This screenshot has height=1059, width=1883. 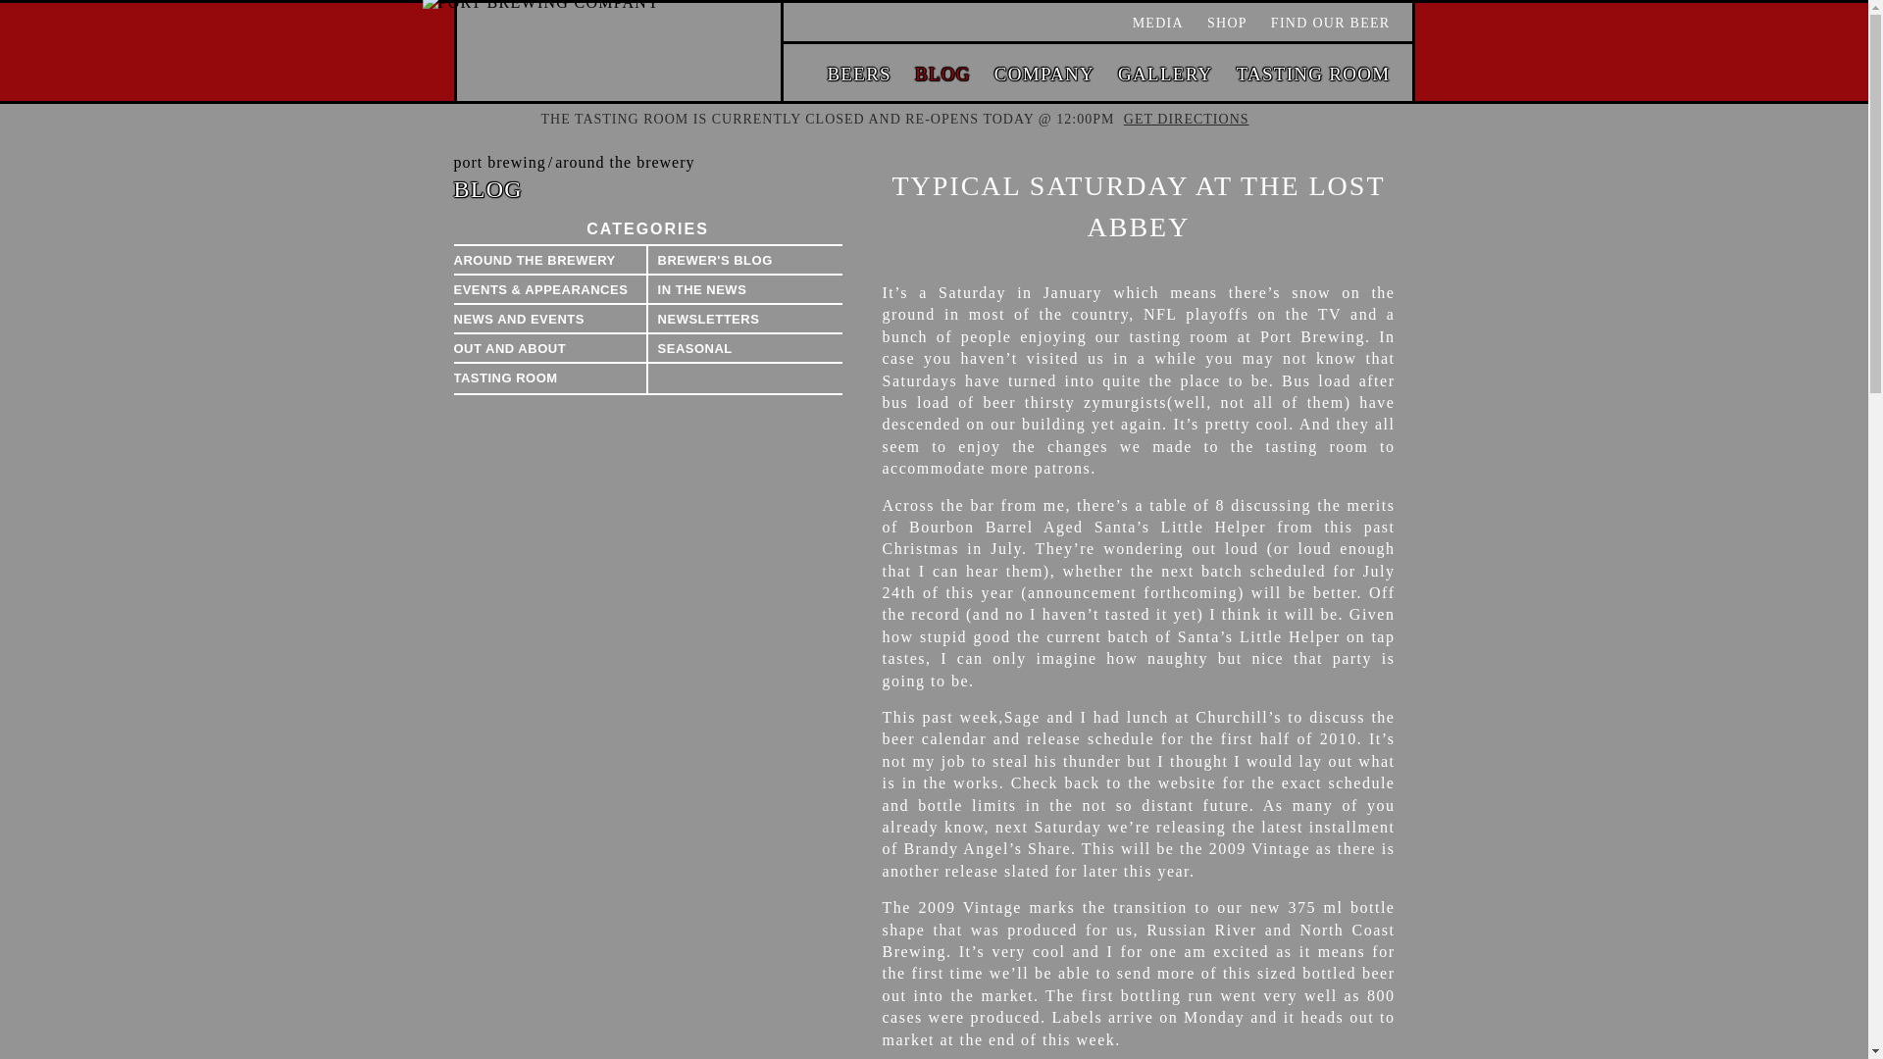 I want to click on FIND OUR BEER, so click(x=1331, y=24).